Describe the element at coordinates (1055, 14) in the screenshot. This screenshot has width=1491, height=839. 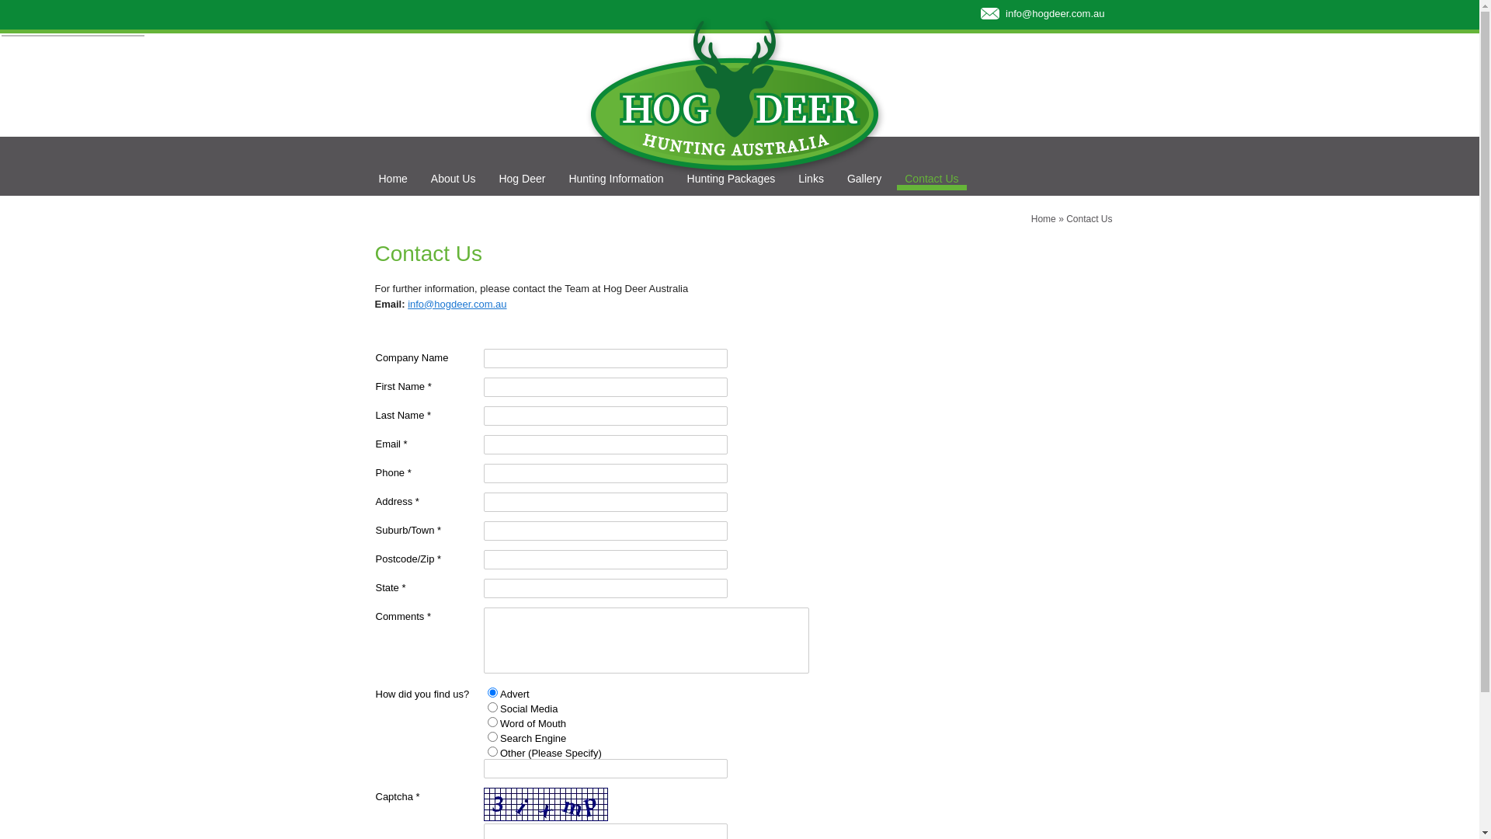
I see `info@hogdeer.com.au` at that location.